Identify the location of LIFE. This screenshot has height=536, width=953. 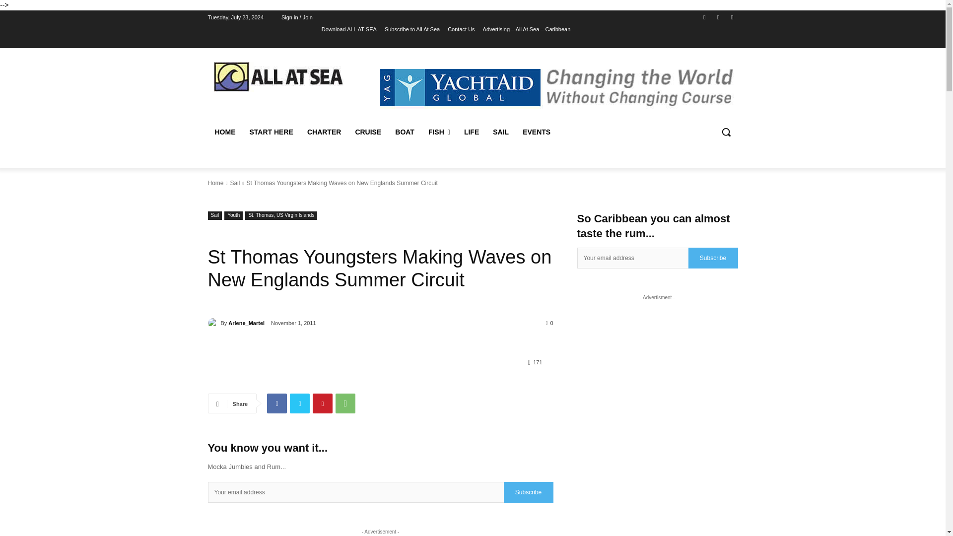
(472, 132).